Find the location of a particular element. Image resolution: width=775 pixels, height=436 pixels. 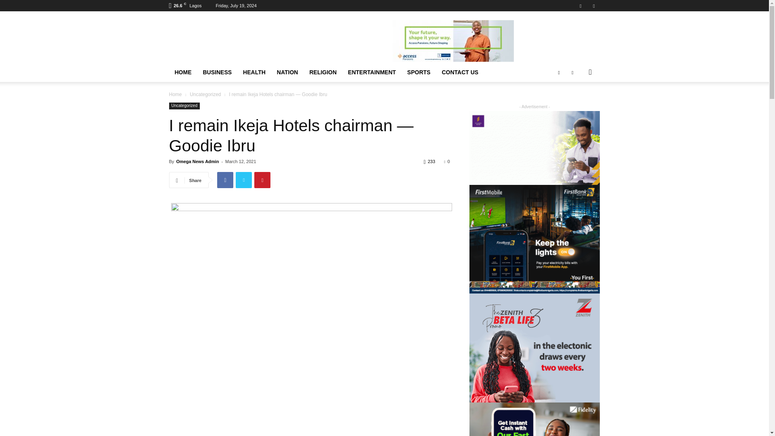

HEALTH is located at coordinates (254, 72).